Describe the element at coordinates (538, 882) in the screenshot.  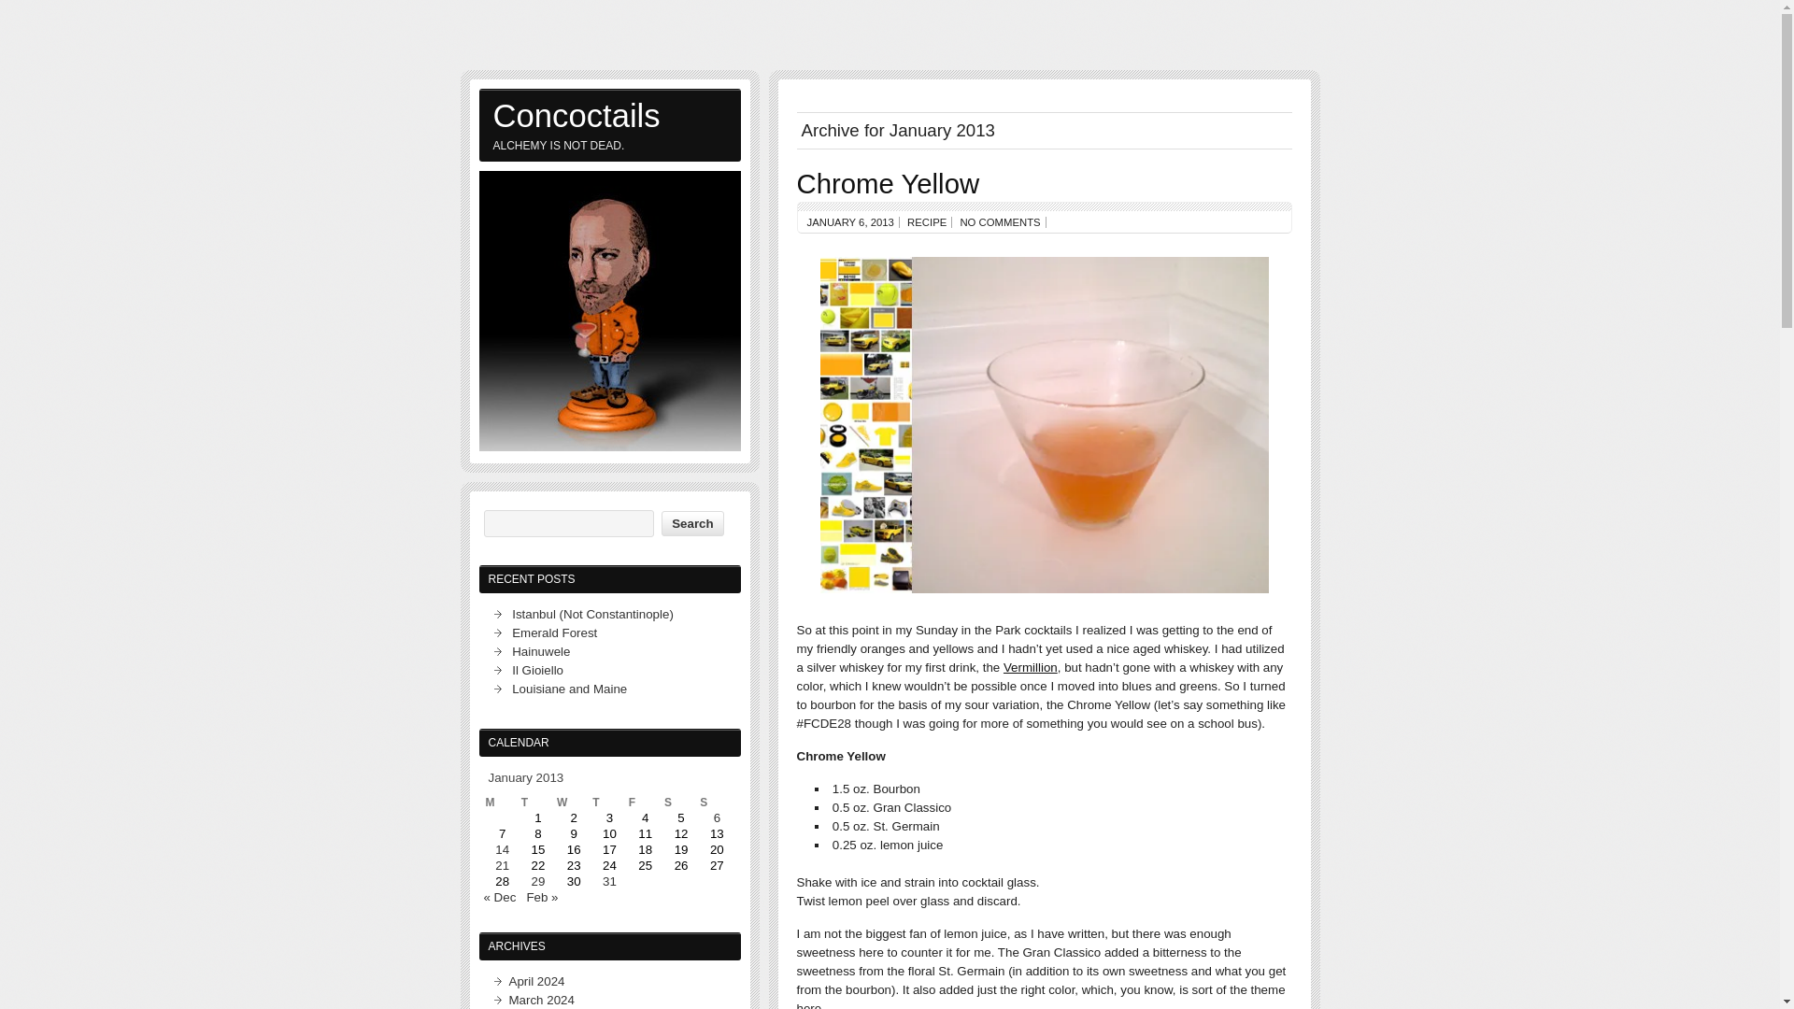
I see `29` at that location.